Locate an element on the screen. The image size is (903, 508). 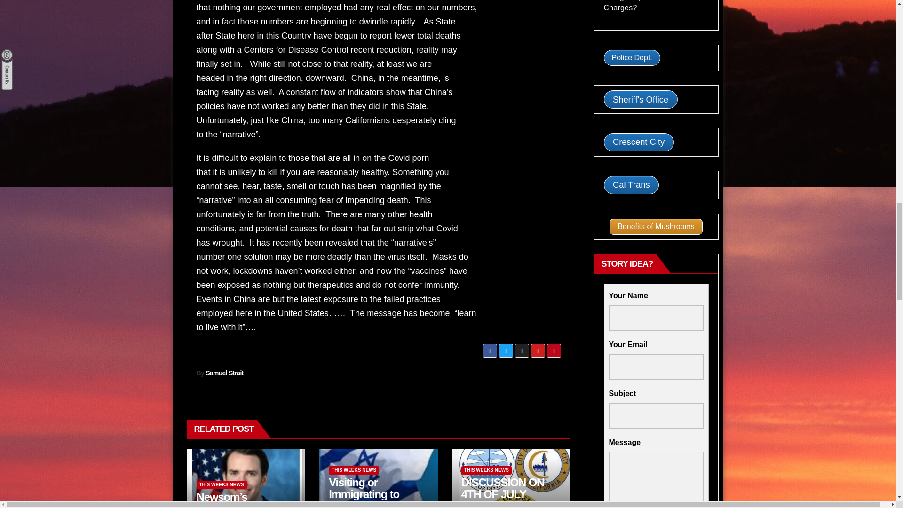
Samuel Strait is located at coordinates (224, 373).